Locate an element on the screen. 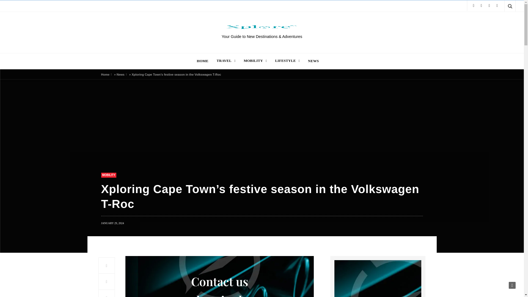 Image resolution: width=528 pixels, height=297 pixels. Home is located at coordinates (106, 74).